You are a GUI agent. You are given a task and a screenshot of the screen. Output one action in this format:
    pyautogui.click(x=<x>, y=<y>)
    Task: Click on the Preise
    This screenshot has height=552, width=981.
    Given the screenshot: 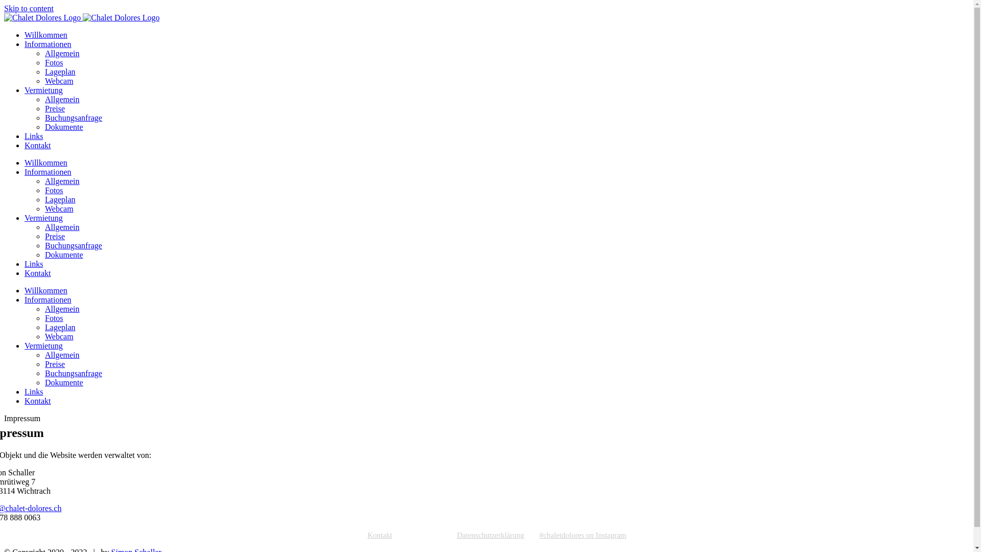 What is the action you would take?
    pyautogui.click(x=55, y=108)
    